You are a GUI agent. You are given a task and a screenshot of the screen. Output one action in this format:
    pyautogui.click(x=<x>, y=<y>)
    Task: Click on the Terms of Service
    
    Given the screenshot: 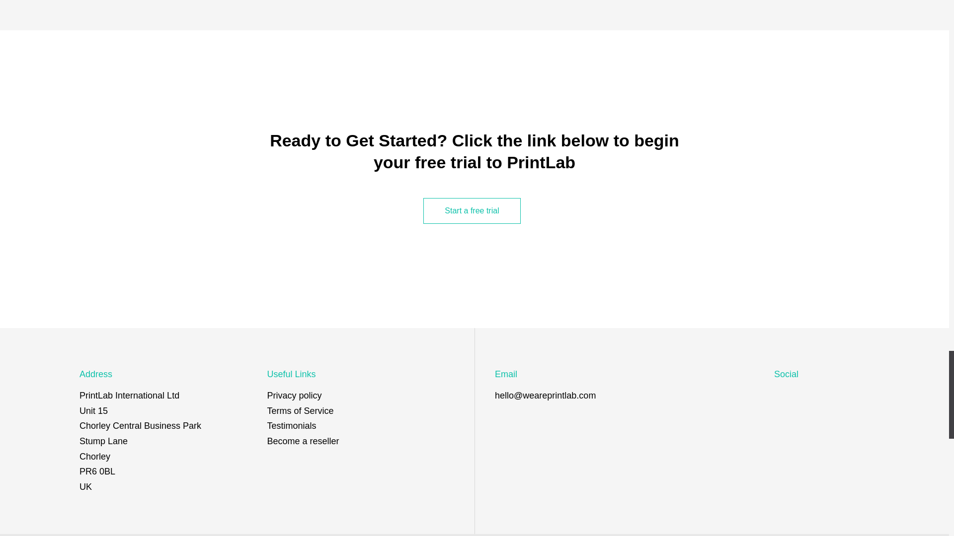 What is the action you would take?
    pyautogui.click(x=300, y=411)
    